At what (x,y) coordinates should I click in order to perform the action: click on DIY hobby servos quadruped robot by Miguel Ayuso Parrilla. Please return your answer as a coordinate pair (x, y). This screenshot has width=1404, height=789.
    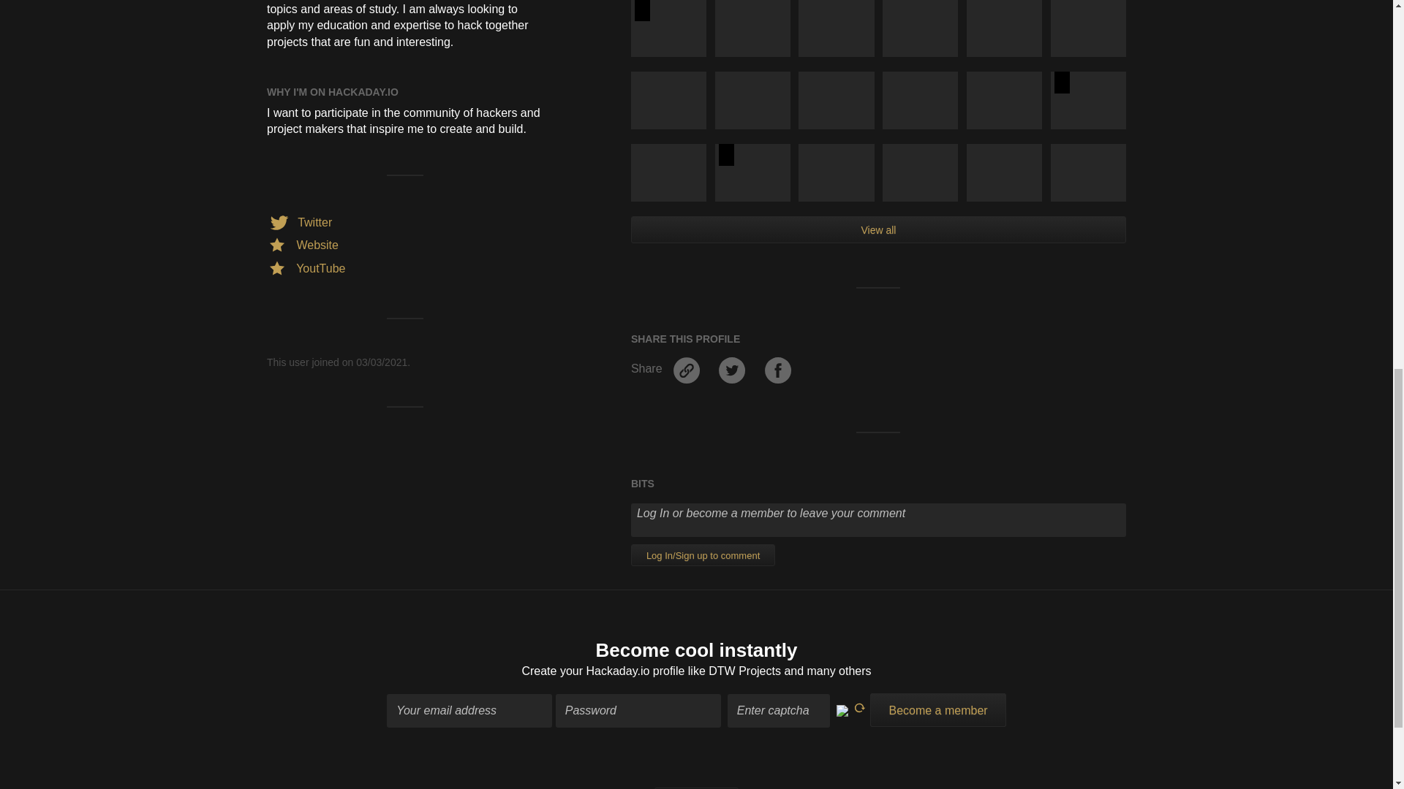
    Looking at the image, I should click on (668, 28).